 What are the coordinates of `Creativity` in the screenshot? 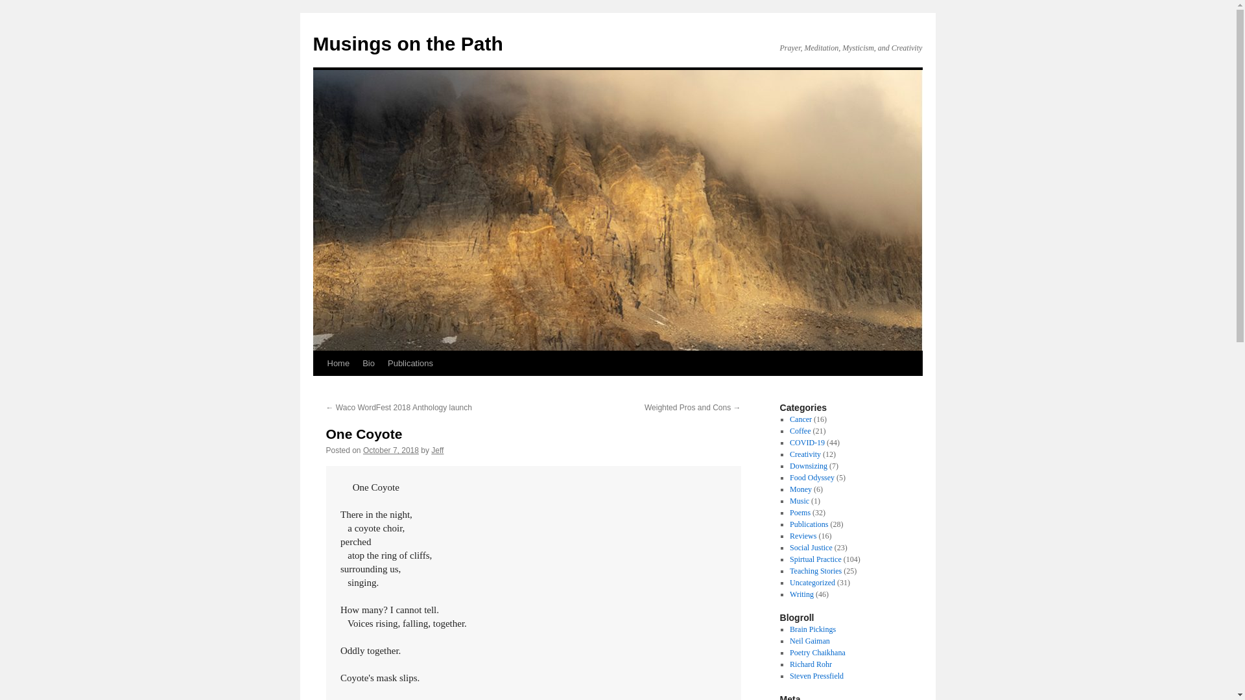 It's located at (805, 454).